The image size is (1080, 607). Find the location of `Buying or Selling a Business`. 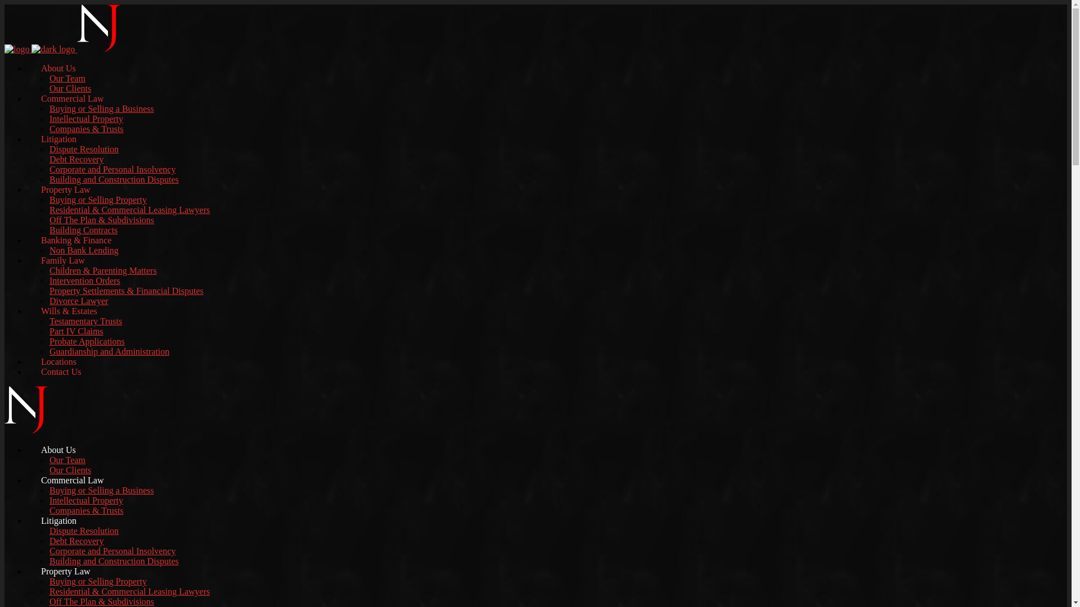

Buying or Selling a Business is located at coordinates (102, 490).